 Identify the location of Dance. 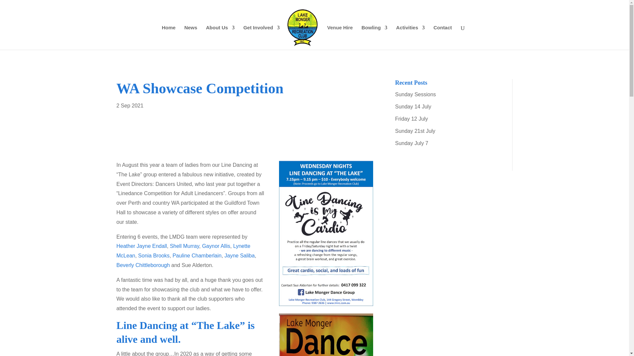
(326, 335).